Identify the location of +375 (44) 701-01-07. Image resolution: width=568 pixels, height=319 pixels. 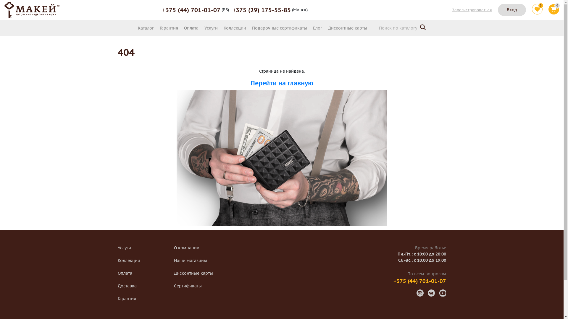
(420, 281).